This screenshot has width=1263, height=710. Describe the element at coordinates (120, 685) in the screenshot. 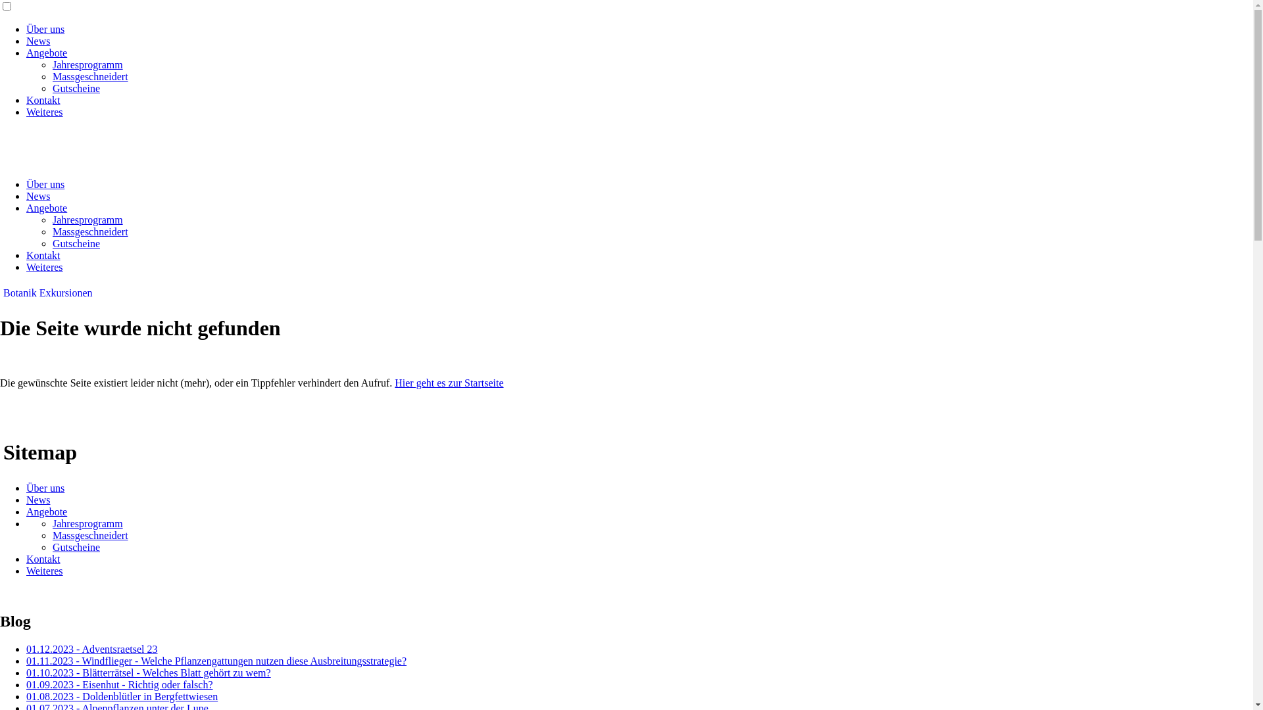

I see `01.09.2023 - Eisenhut - Richtig oder falsch?` at that location.